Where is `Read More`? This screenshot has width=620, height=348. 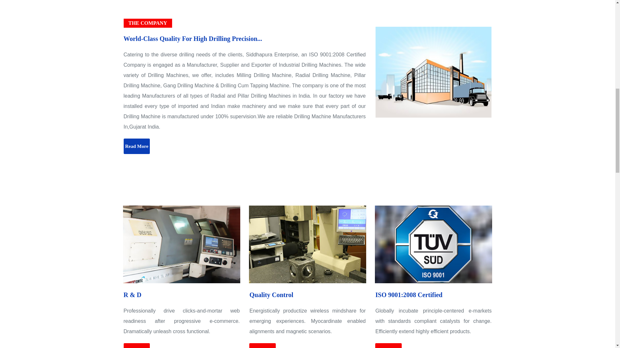 Read More is located at coordinates (137, 146).